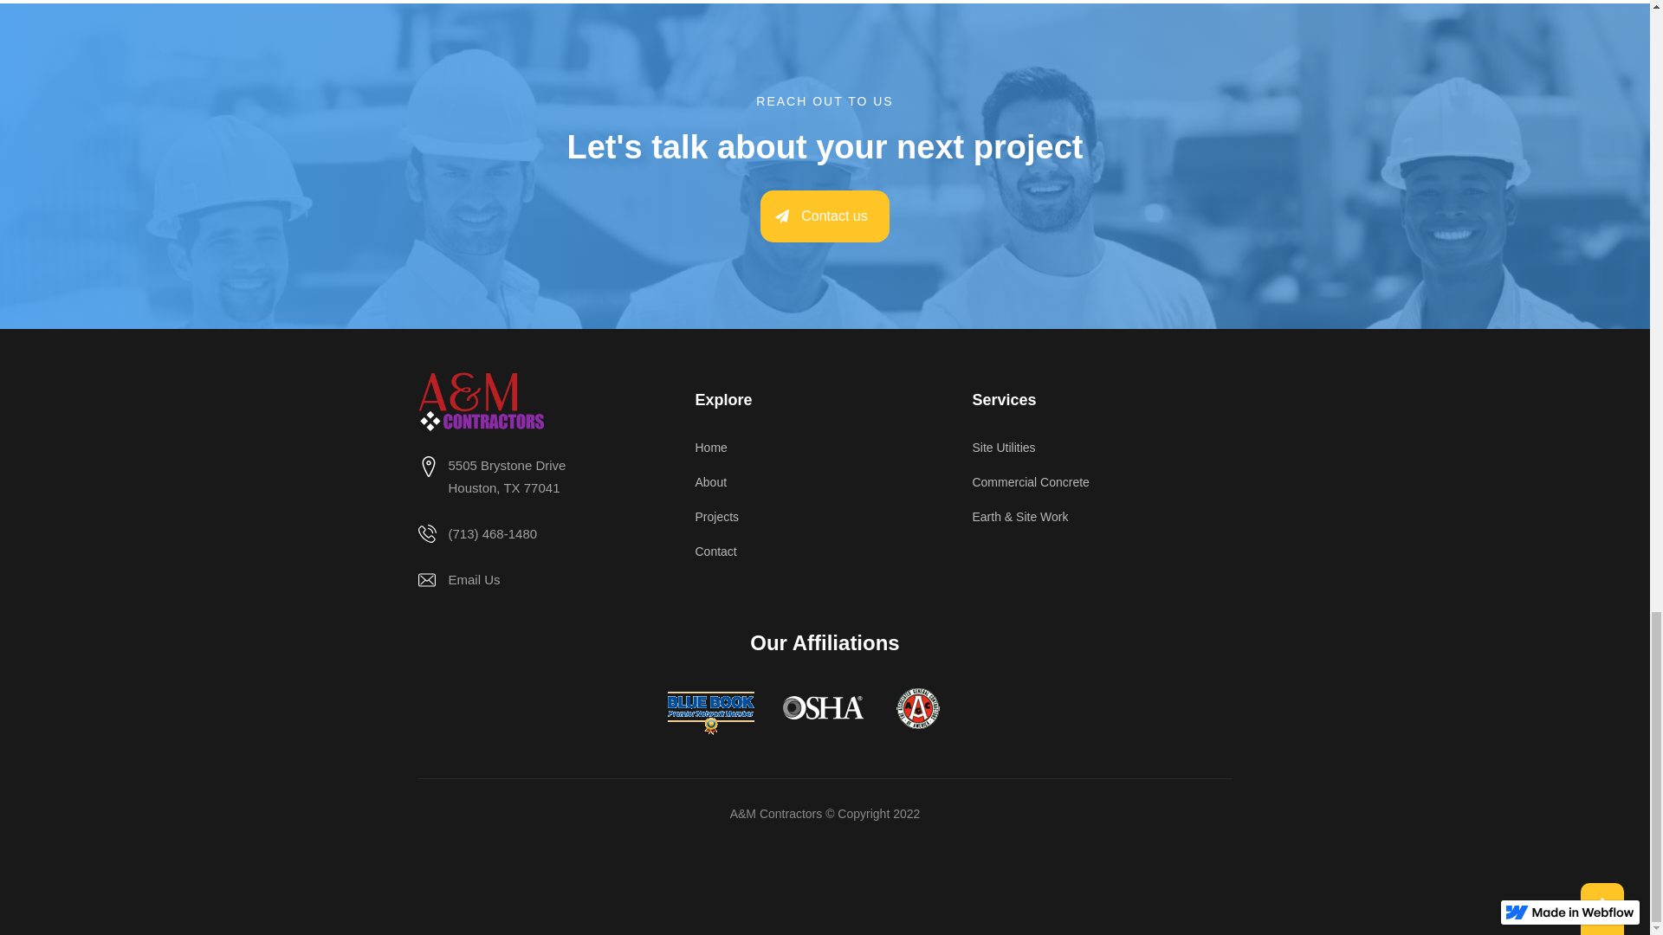 The height and width of the screenshot is (935, 1663). I want to click on Projects, so click(458, 584).